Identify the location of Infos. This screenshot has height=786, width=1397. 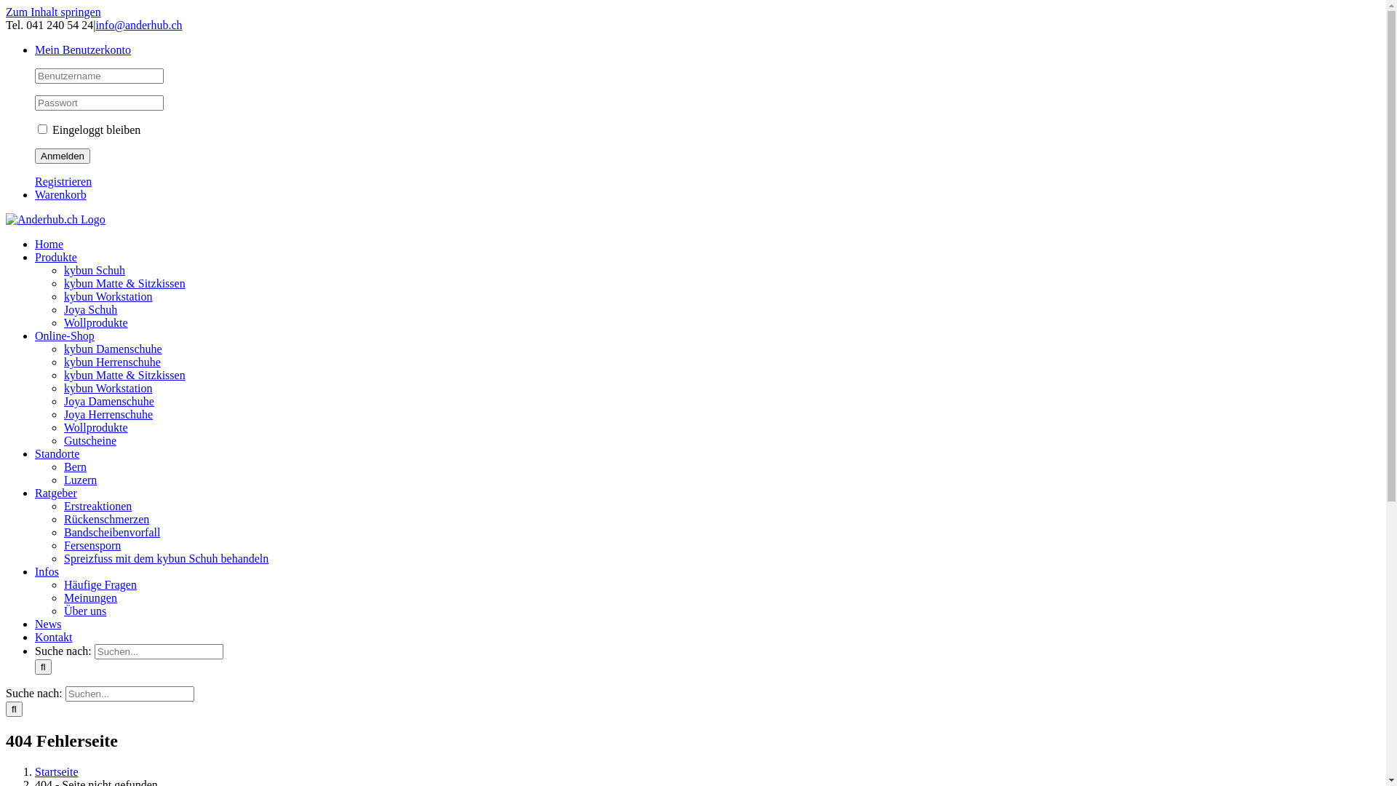
(47, 572).